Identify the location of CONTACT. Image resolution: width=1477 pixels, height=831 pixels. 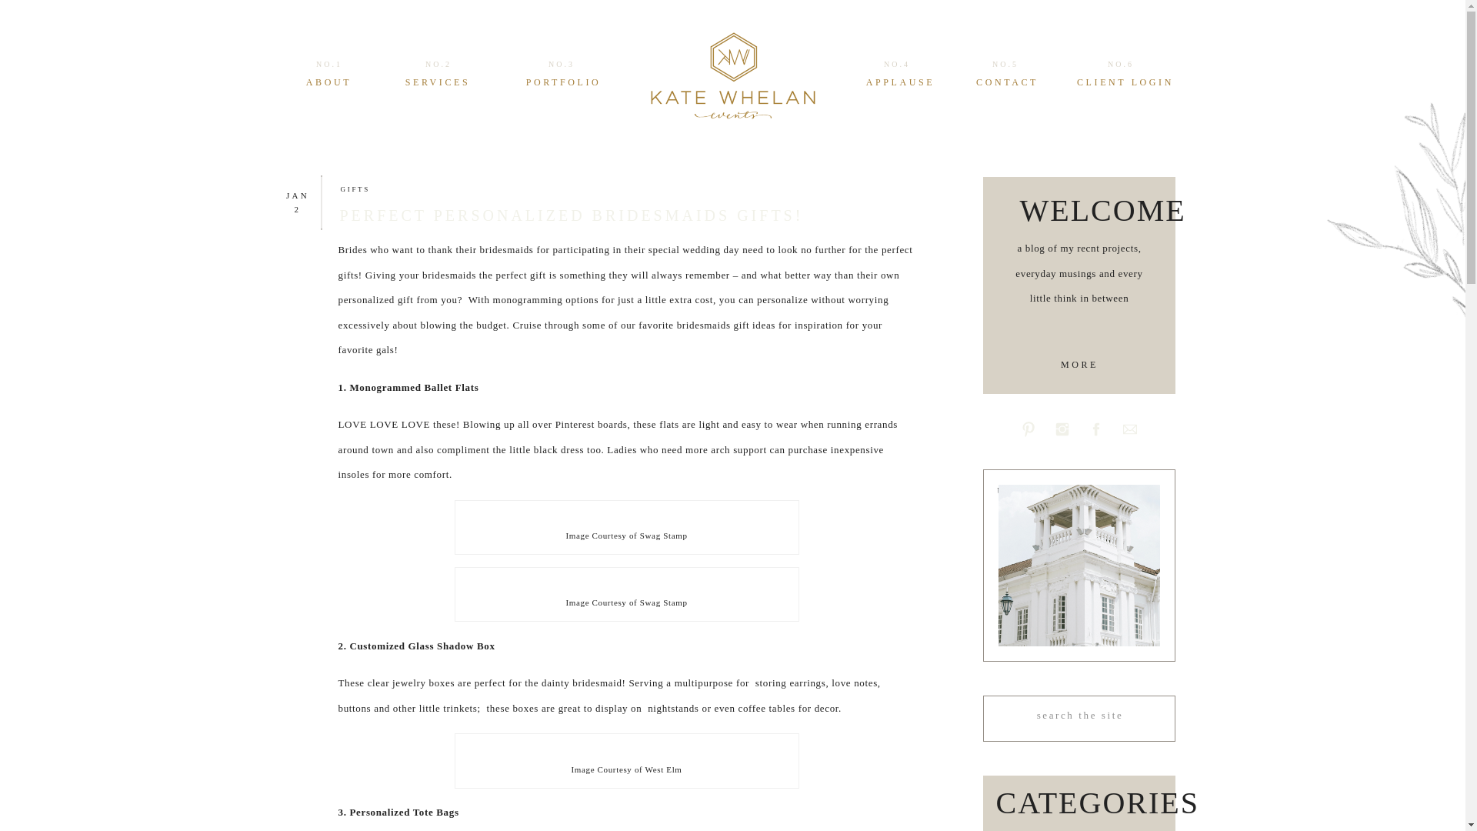
(1007, 82).